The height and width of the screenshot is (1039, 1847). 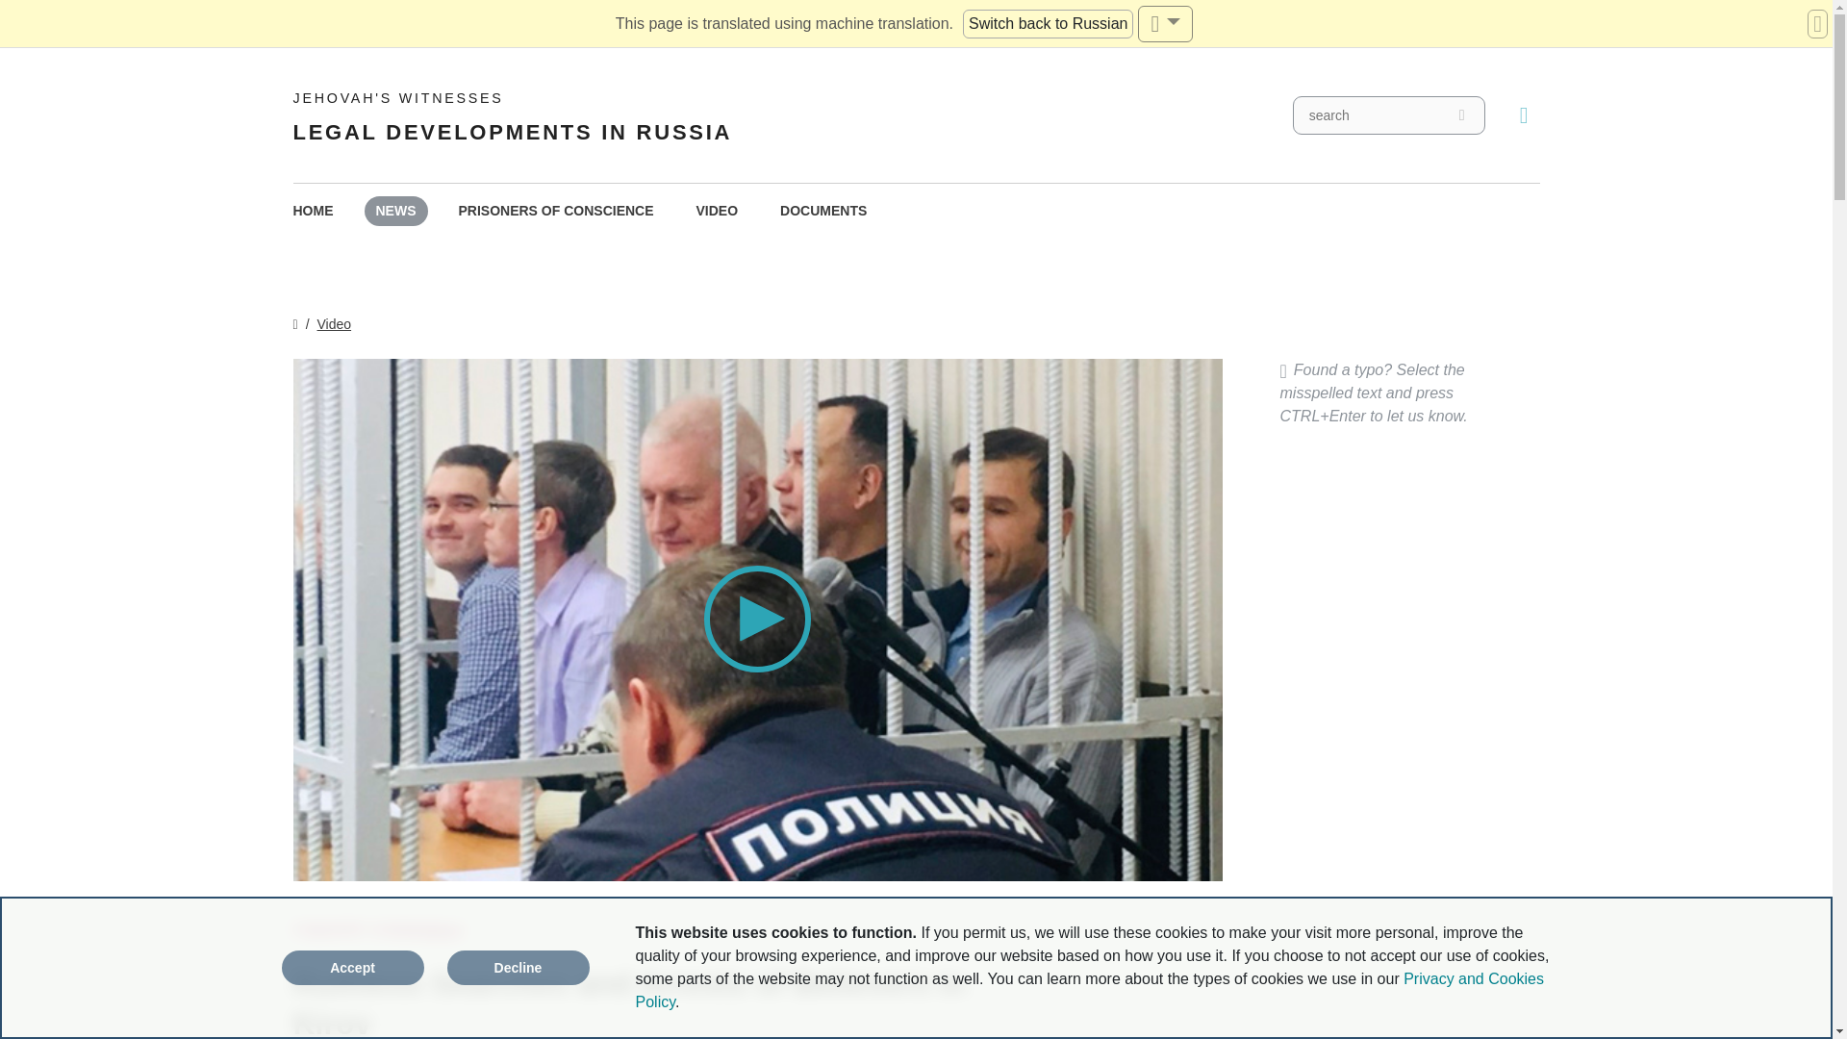 I want to click on Video, so click(x=1048, y=23).